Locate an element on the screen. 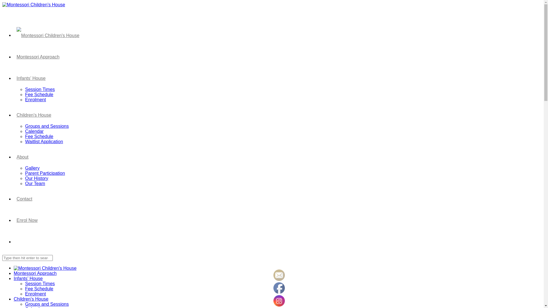 The image size is (548, 308). Follow by Email is located at coordinates (279, 275).